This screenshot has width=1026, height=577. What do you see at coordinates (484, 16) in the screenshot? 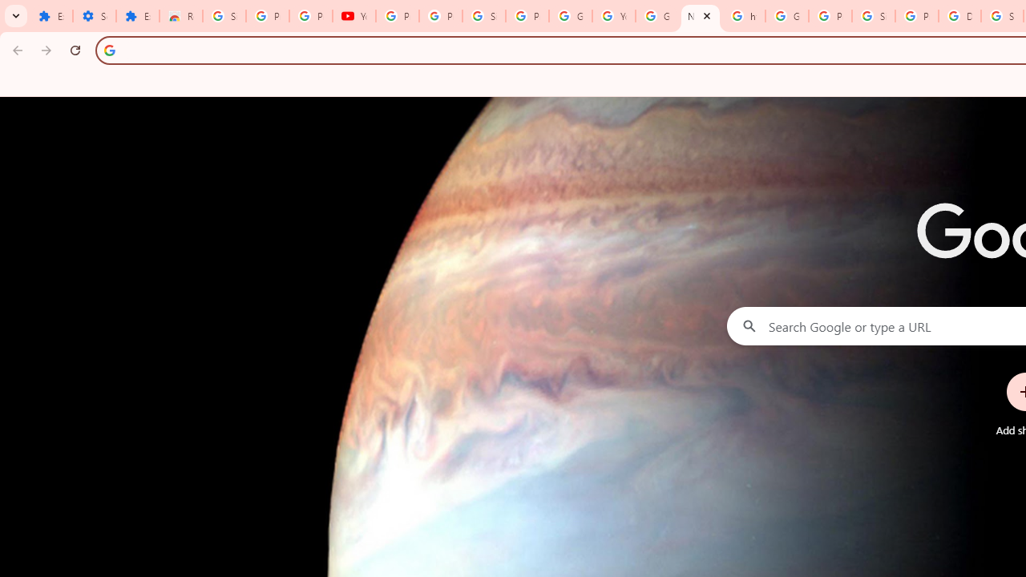
I see `Sign in - Google Accounts` at bounding box center [484, 16].